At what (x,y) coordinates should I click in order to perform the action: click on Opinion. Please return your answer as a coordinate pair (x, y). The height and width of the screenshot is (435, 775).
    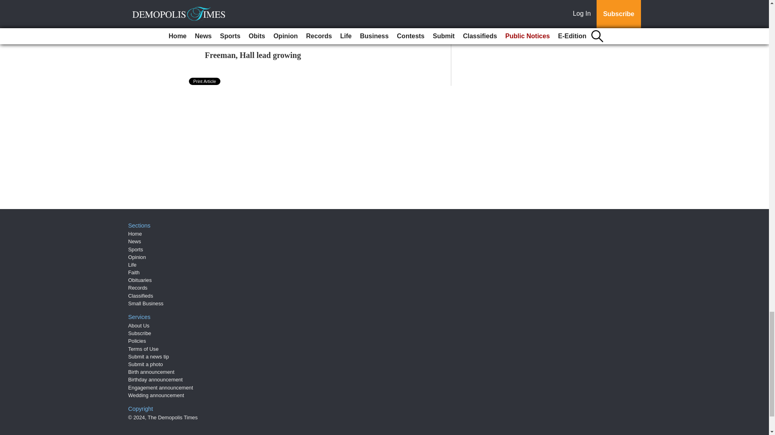
    Looking at the image, I should click on (137, 257).